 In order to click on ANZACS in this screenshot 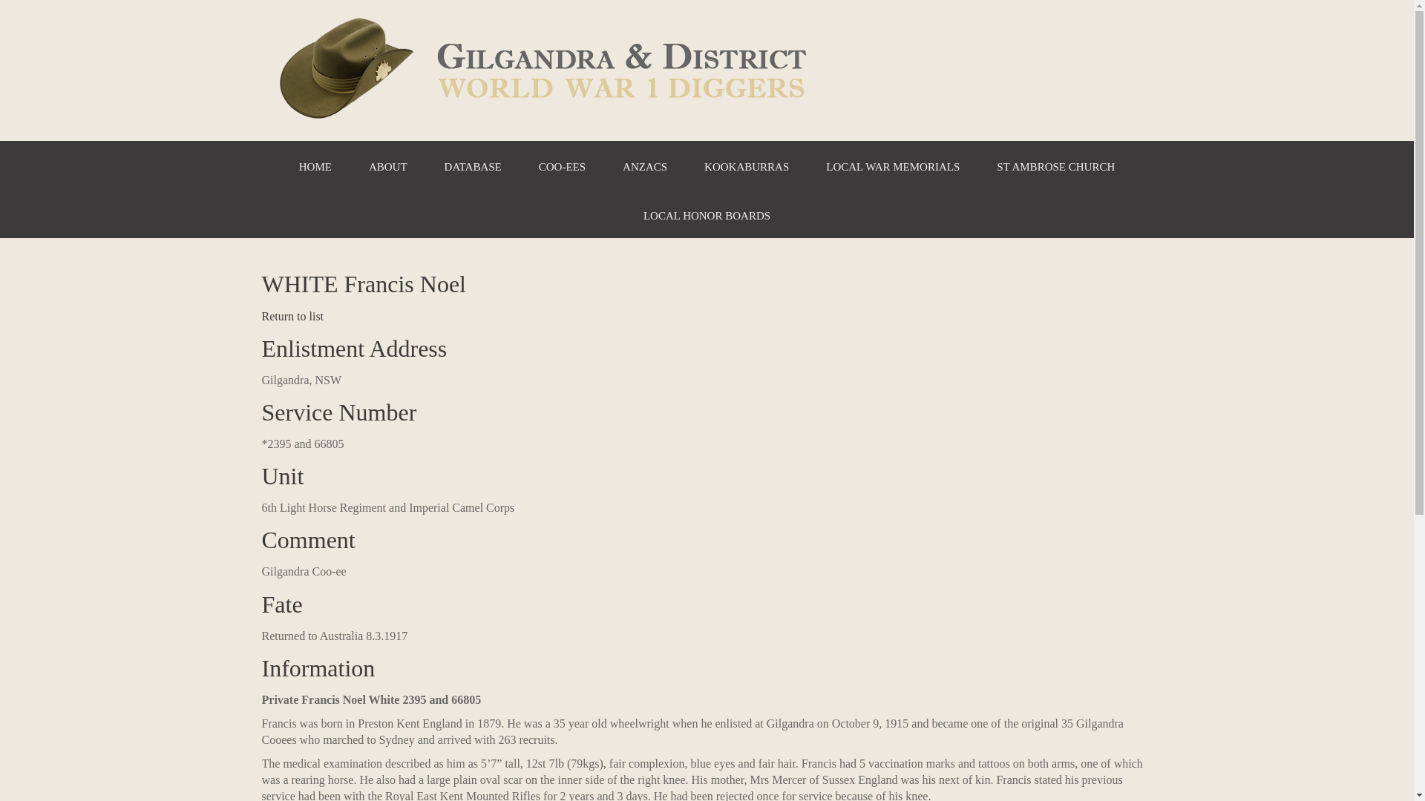, I will do `click(645, 165)`.